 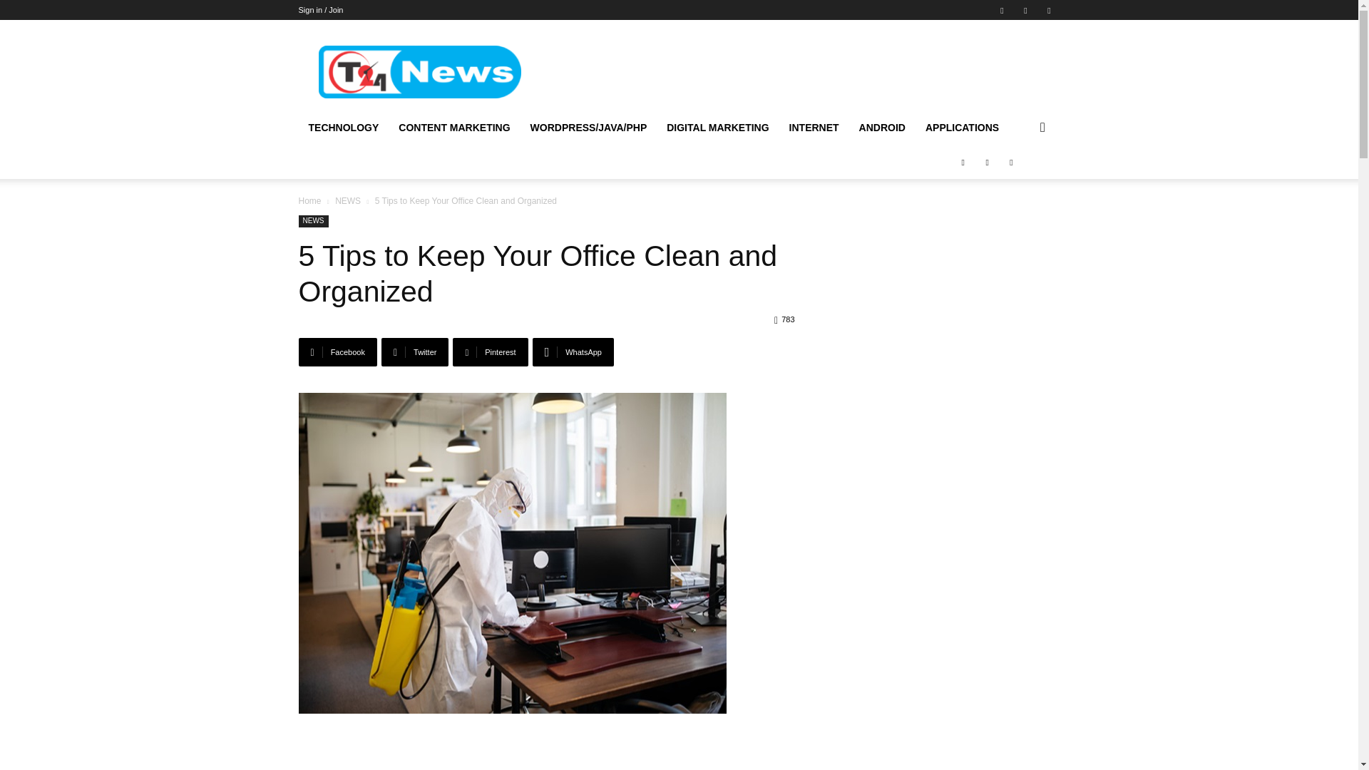 I want to click on Twitter, so click(x=415, y=352).